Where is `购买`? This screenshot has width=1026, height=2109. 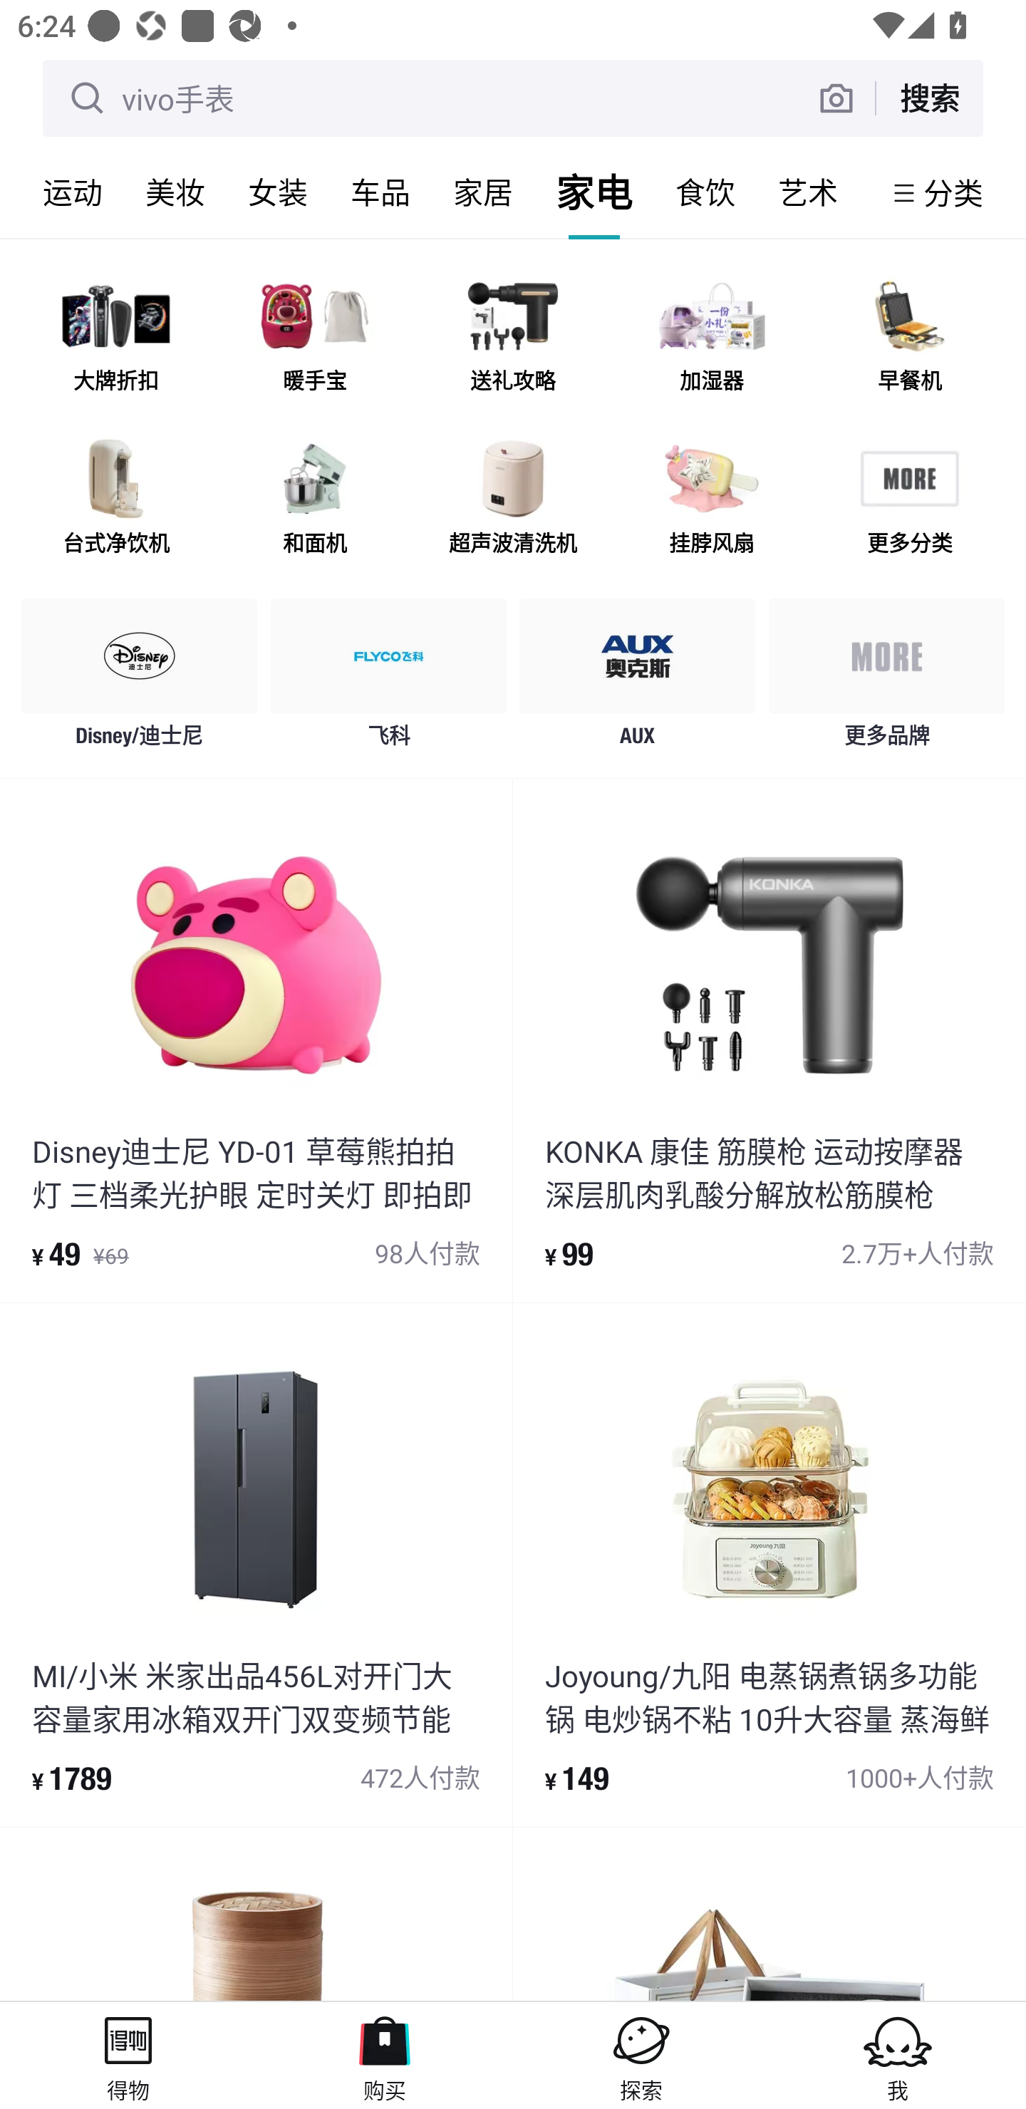
购买 is located at coordinates (385, 2055).